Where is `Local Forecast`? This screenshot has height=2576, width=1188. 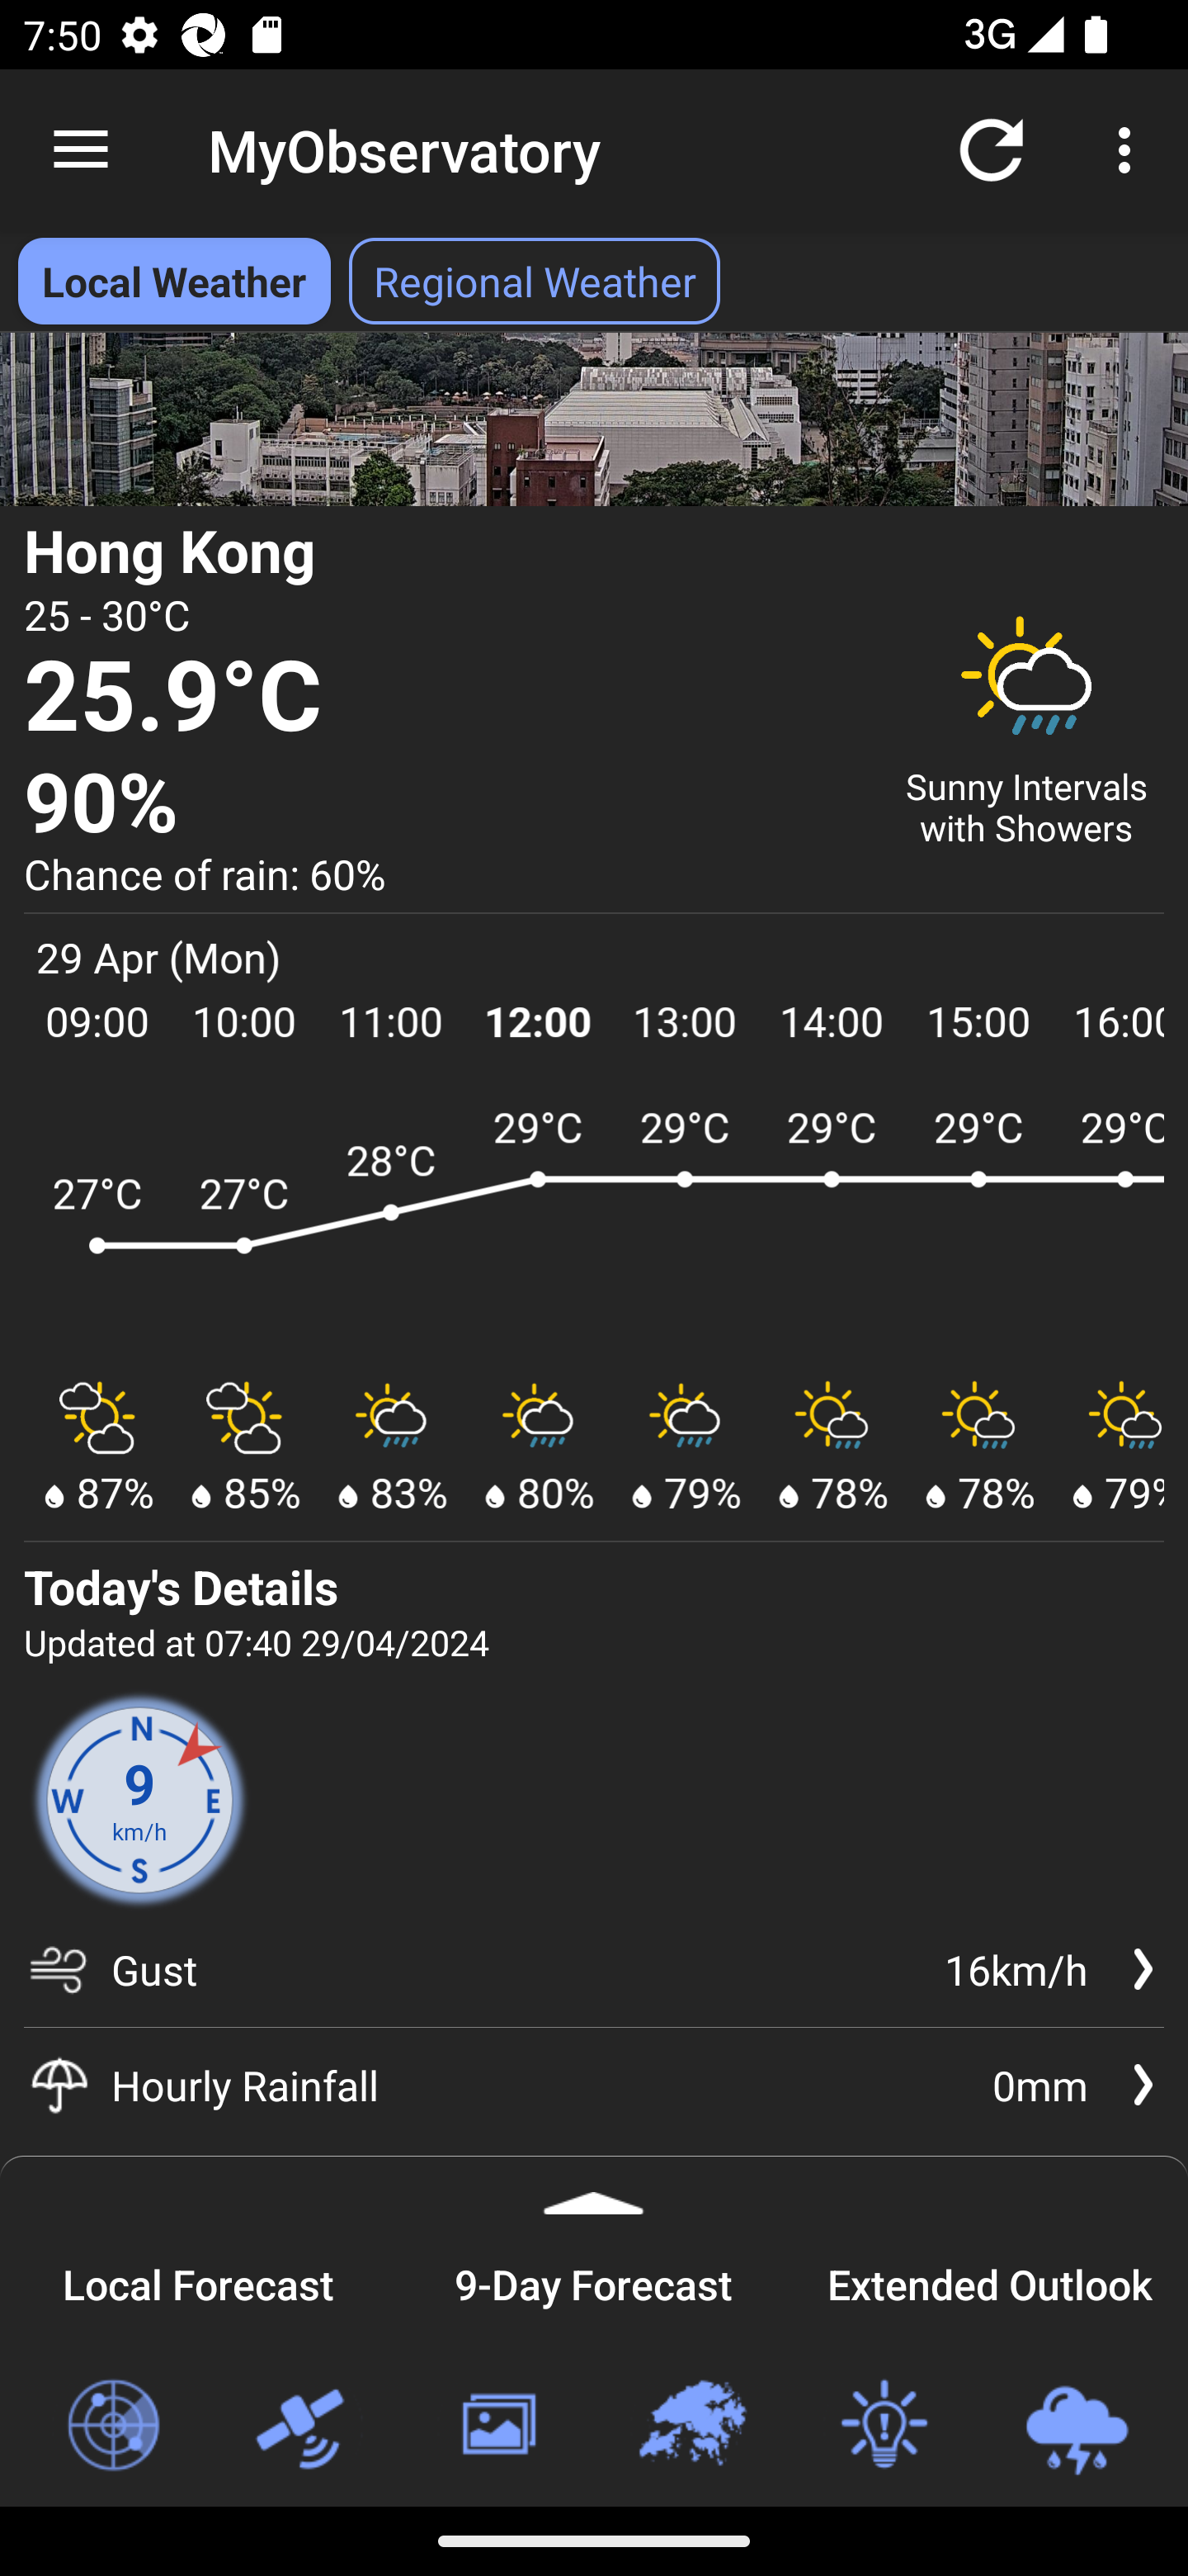 Local Forecast is located at coordinates (198, 2280).